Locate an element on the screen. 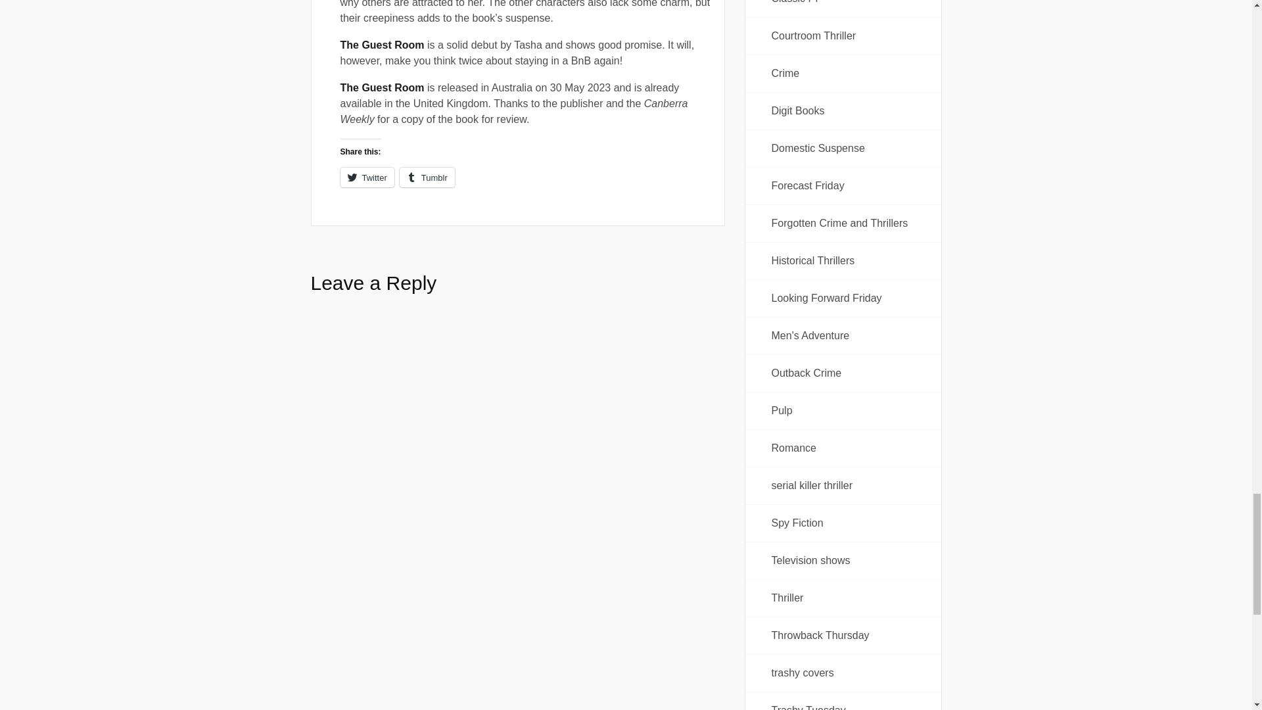  Click to share on Twitter is located at coordinates (367, 177).